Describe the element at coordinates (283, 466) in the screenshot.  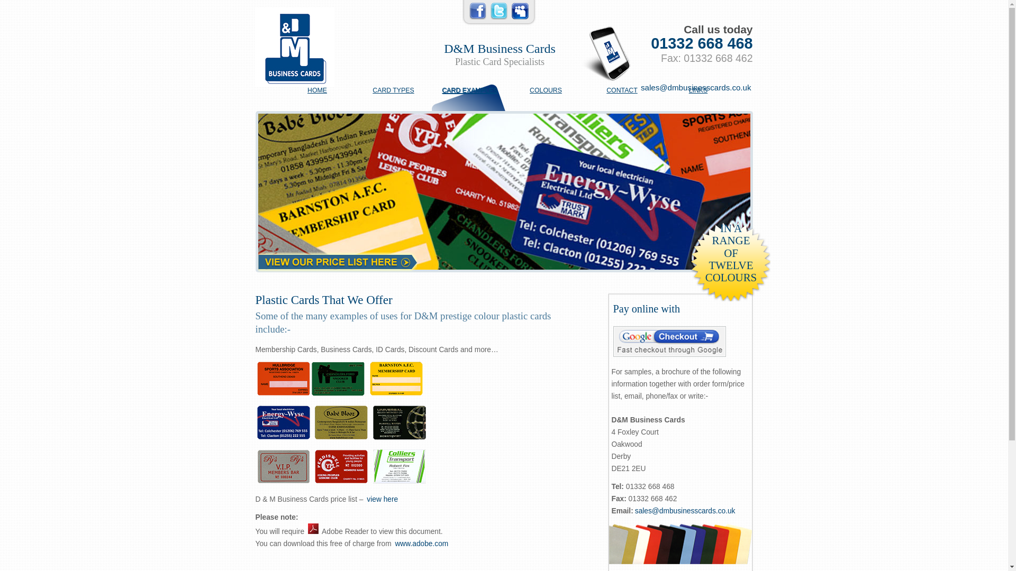
I see `silver-small` at that location.